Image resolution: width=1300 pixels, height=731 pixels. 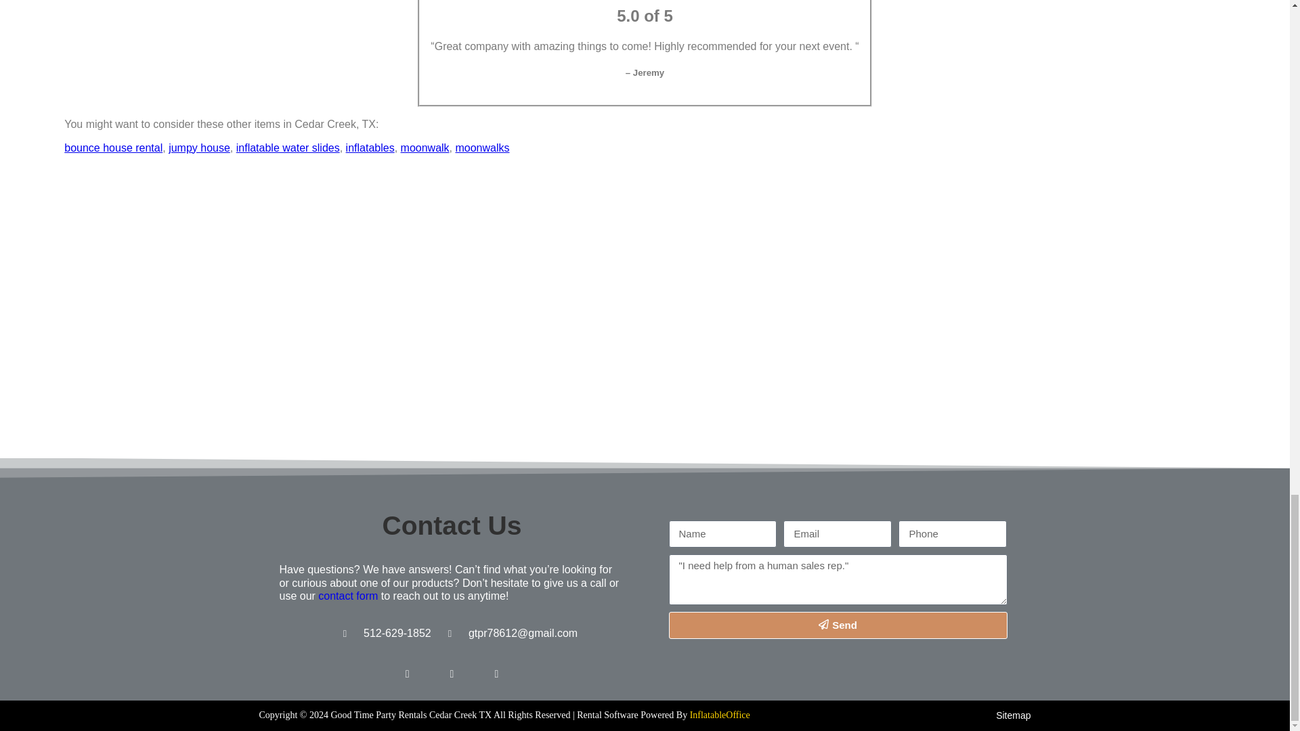 I want to click on jumpy house, so click(x=199, y=148).